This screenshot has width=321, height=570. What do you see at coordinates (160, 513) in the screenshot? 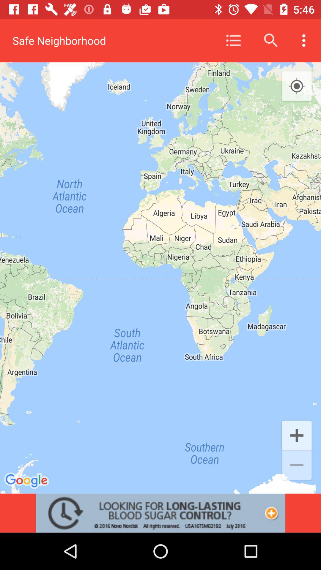
I see `advertising` at bounding box center [160, 513].